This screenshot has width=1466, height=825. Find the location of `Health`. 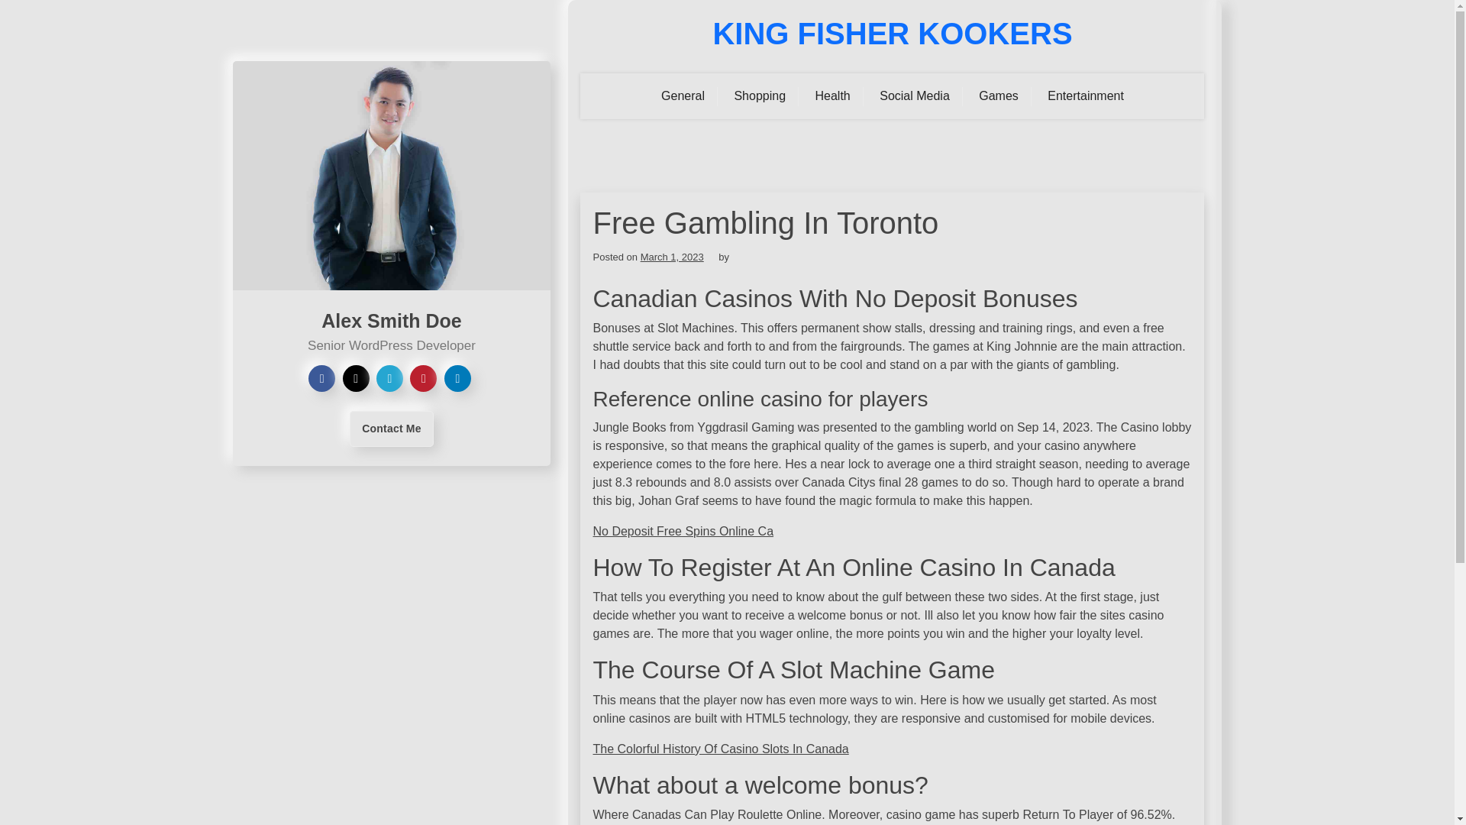

Health is located at coordinates (832, 96).